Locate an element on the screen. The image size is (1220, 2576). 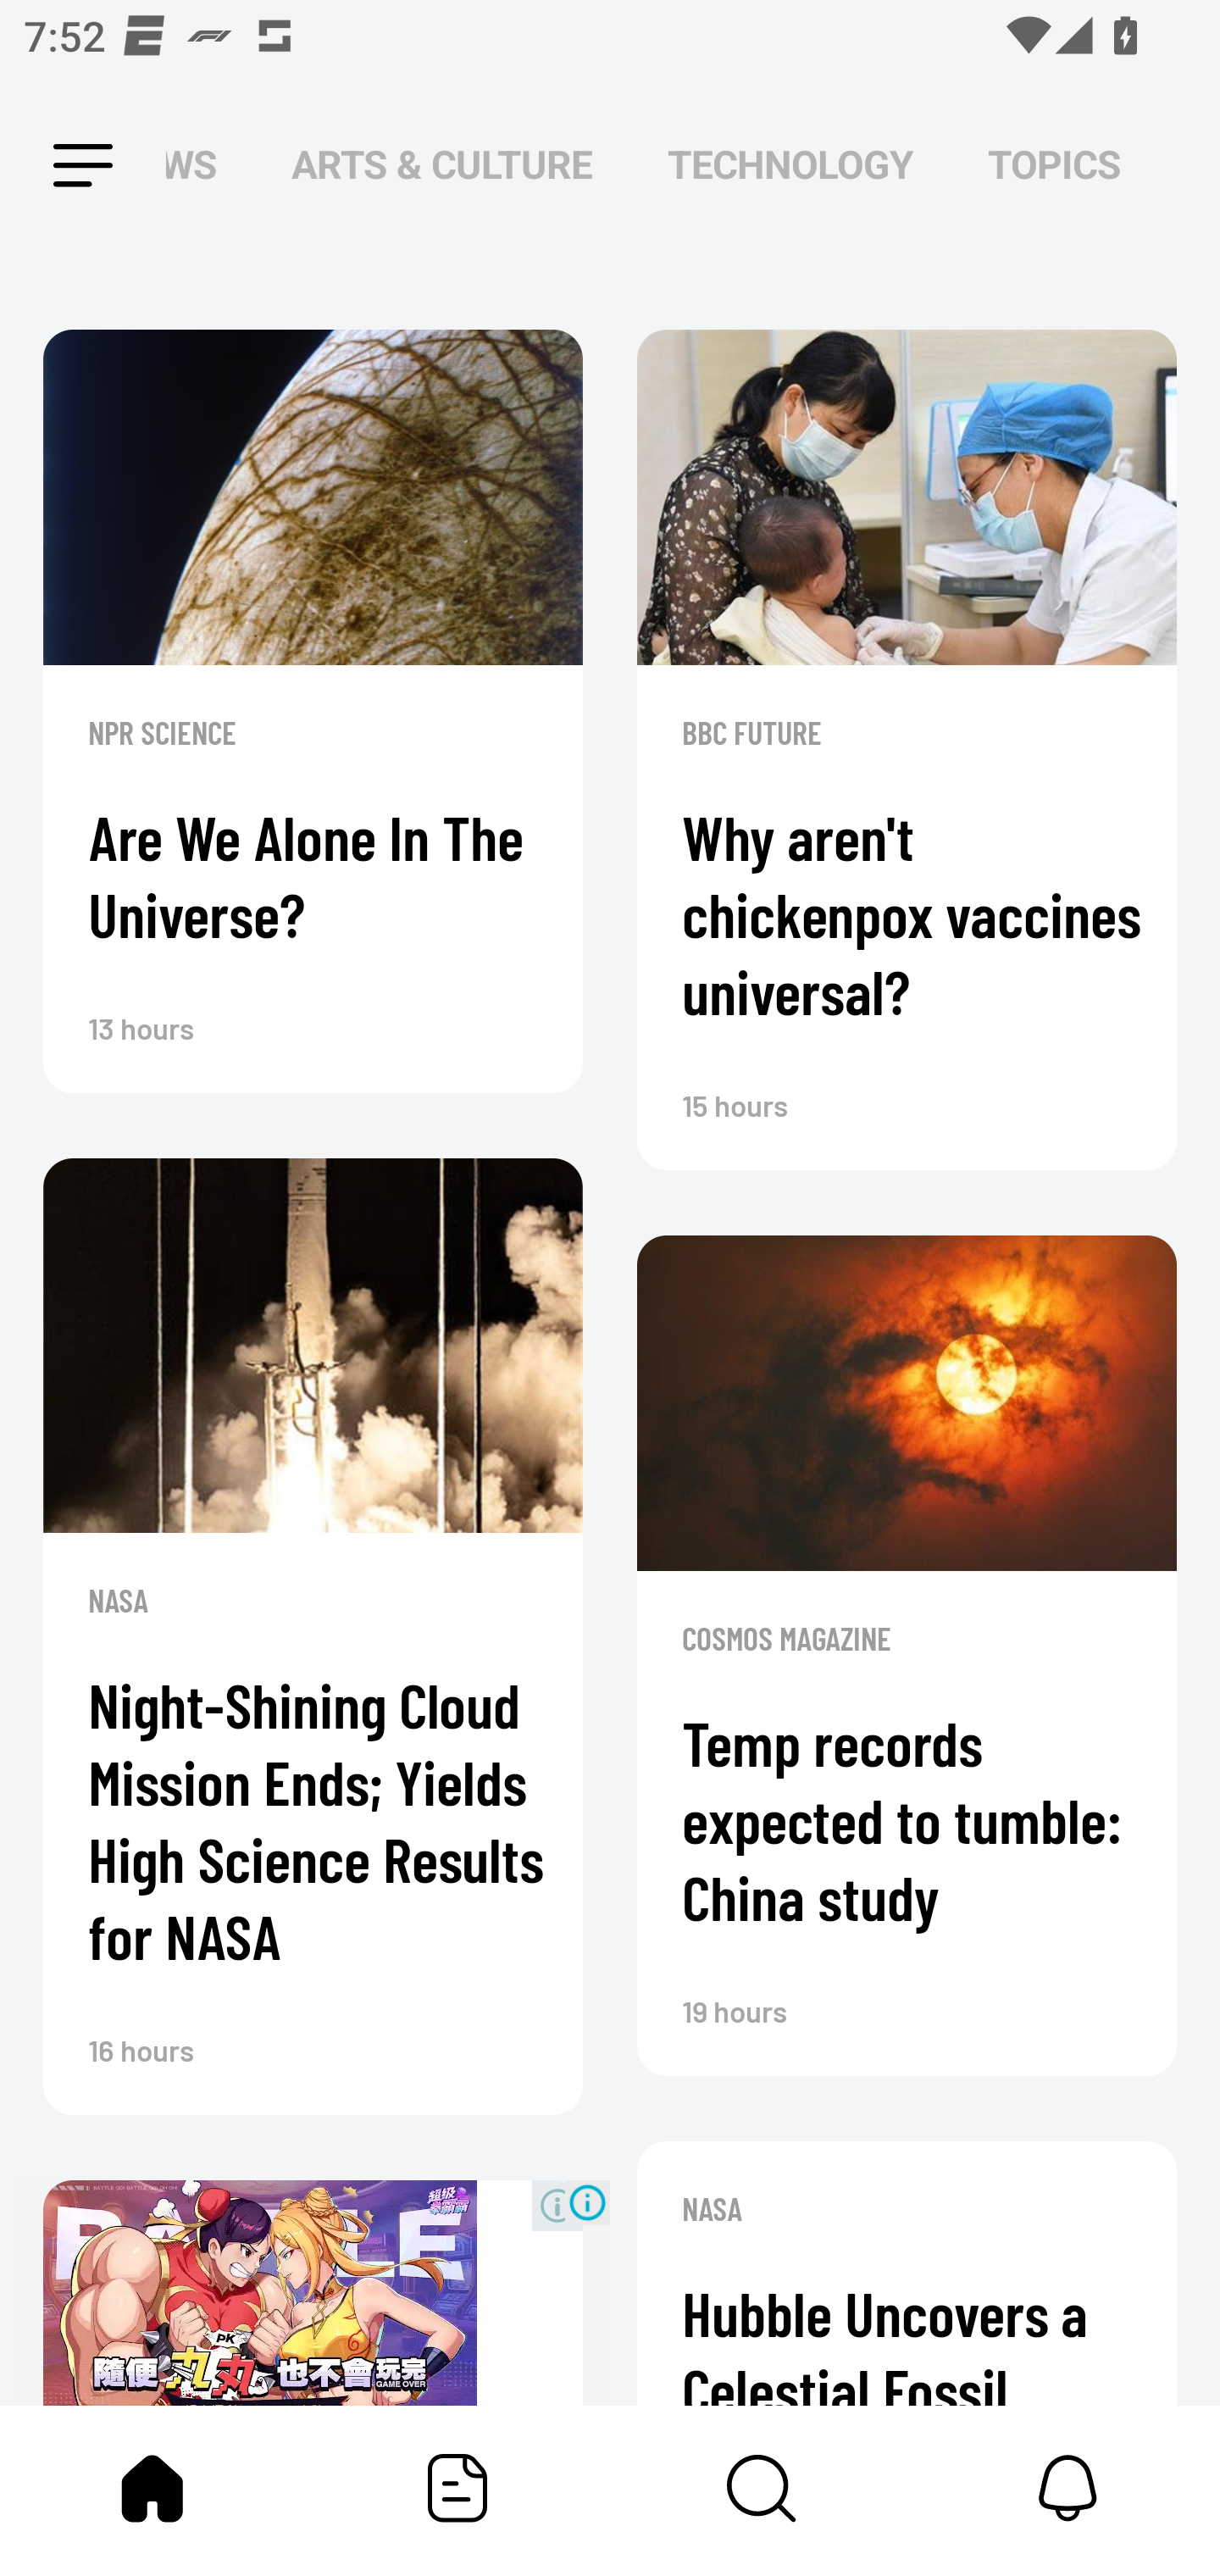
Content Store is located at coordinates (762, 2488).